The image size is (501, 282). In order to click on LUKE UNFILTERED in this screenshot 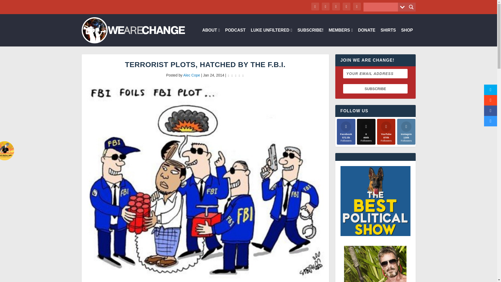, I will do `click(271, 37)`.